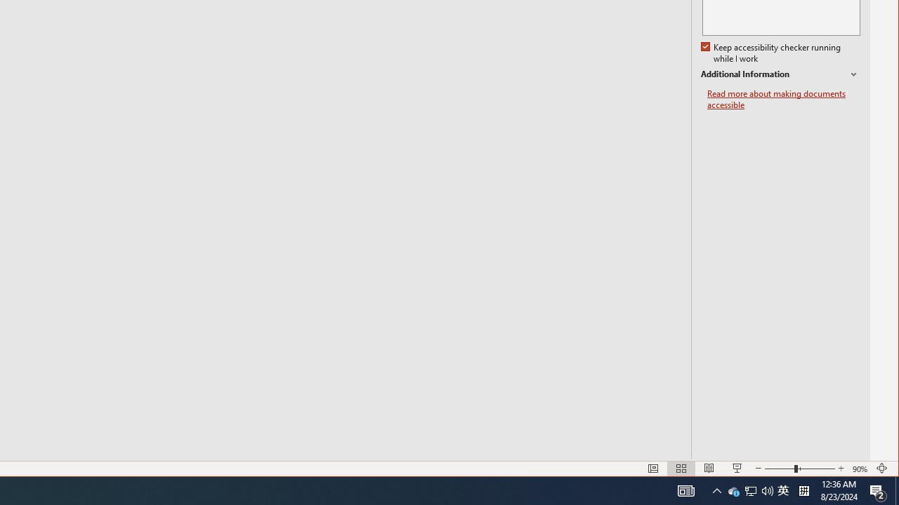  I want to click on Zoom In, so click(841, 469).